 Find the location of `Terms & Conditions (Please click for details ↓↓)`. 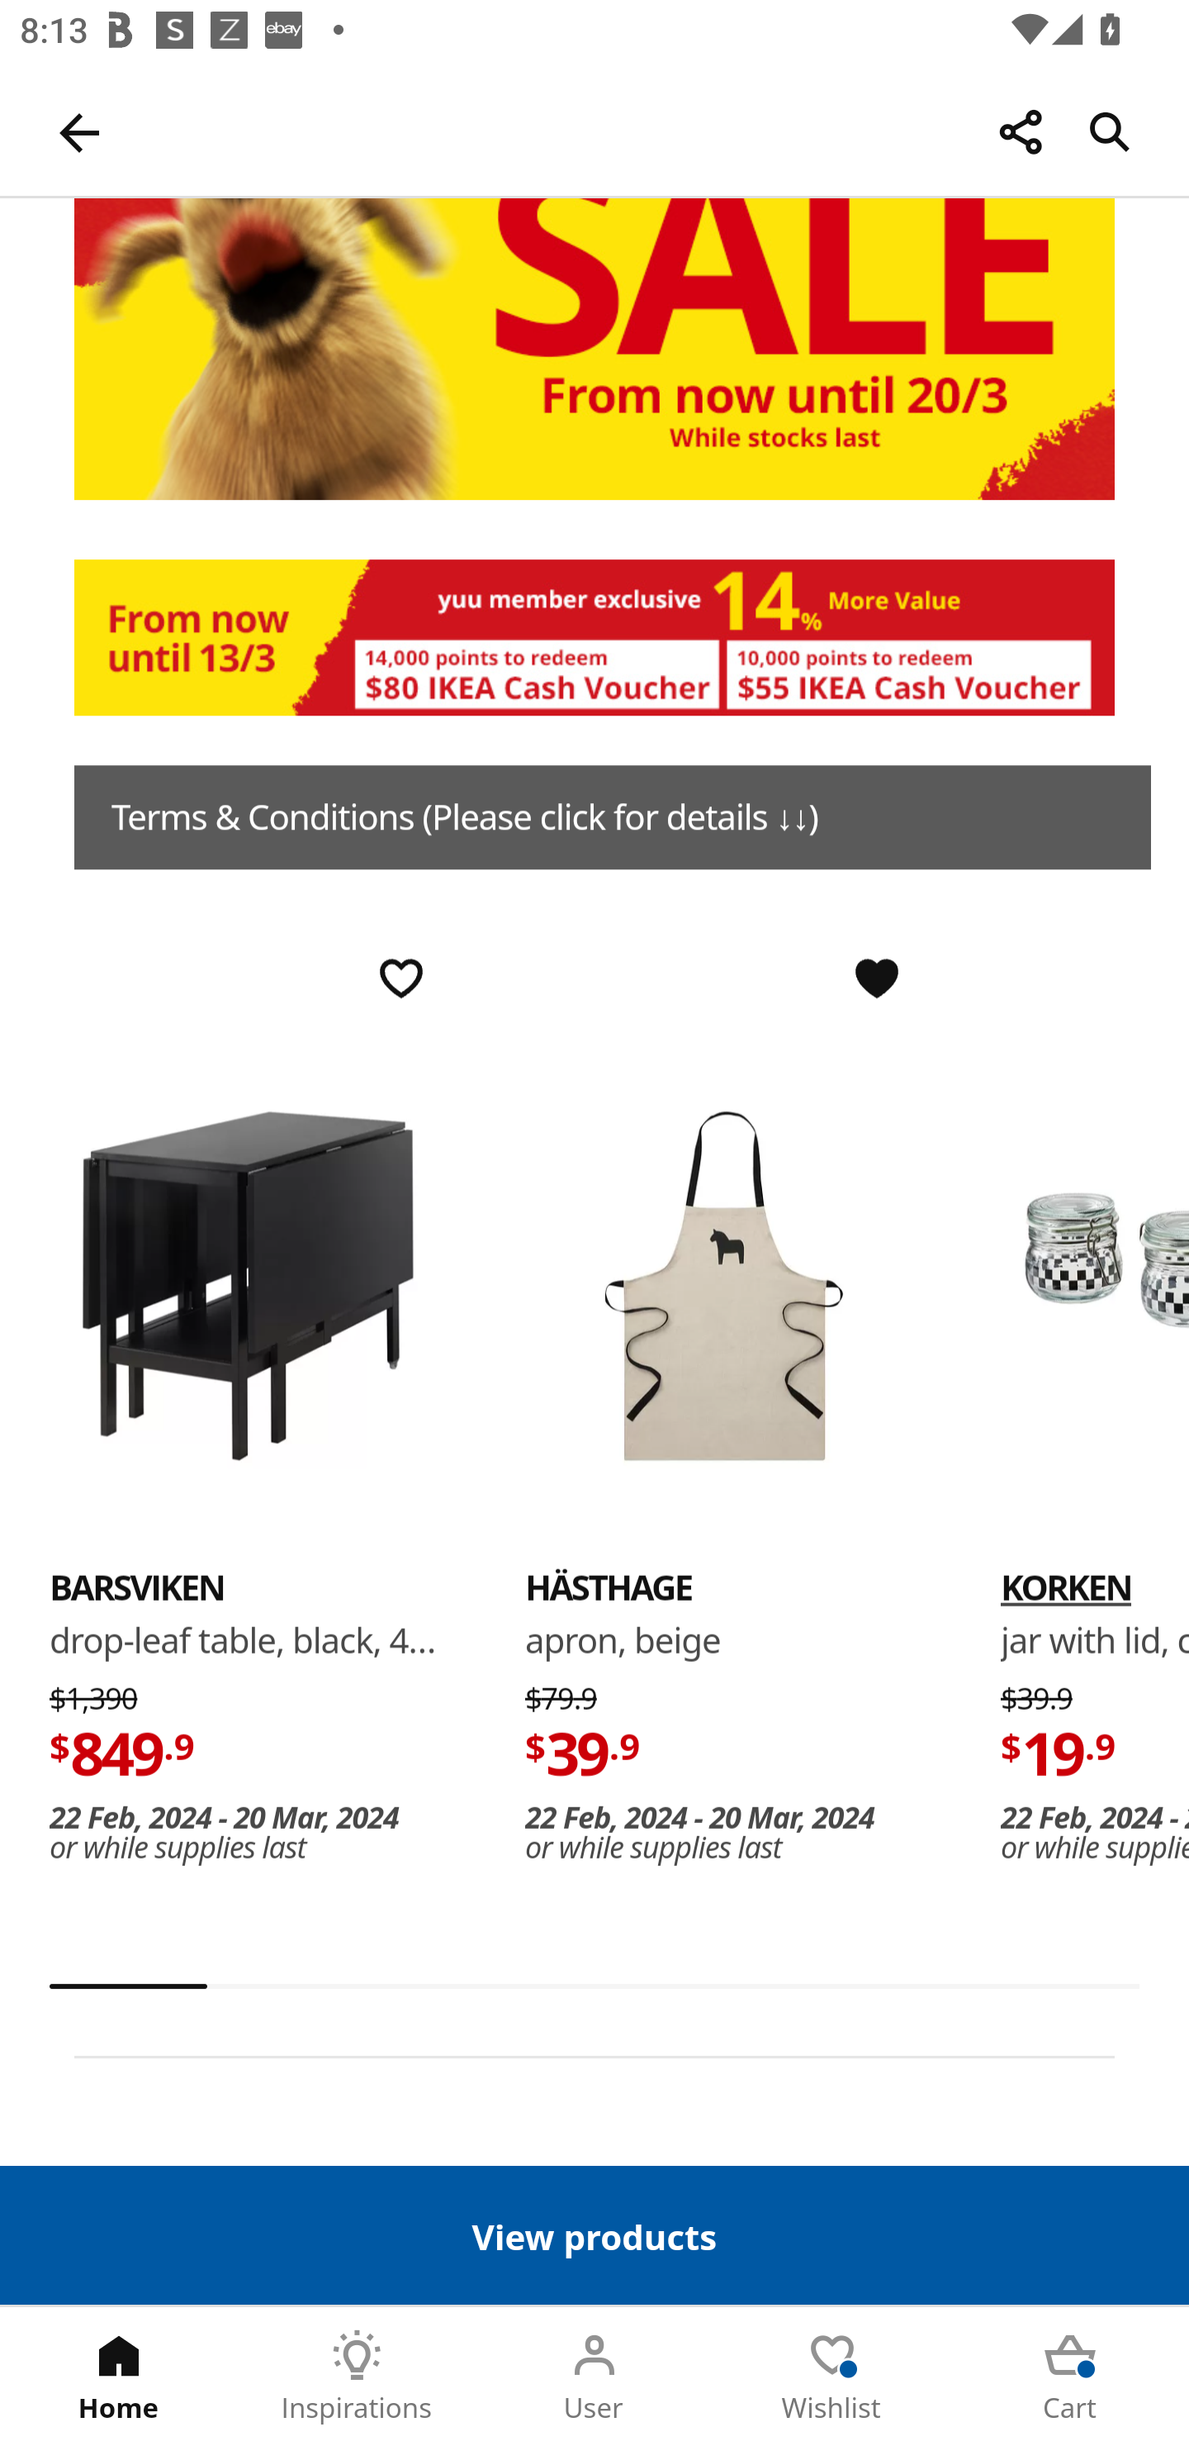

Terms & Conditions (Please click for details ↓↓) is located at coordinates (613, 818).